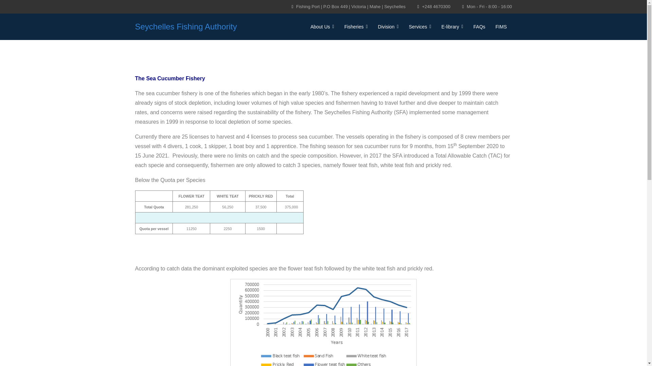 The width and height of the screenshot is (652, 366). I want to click on Fisheries, so click(356, 26).